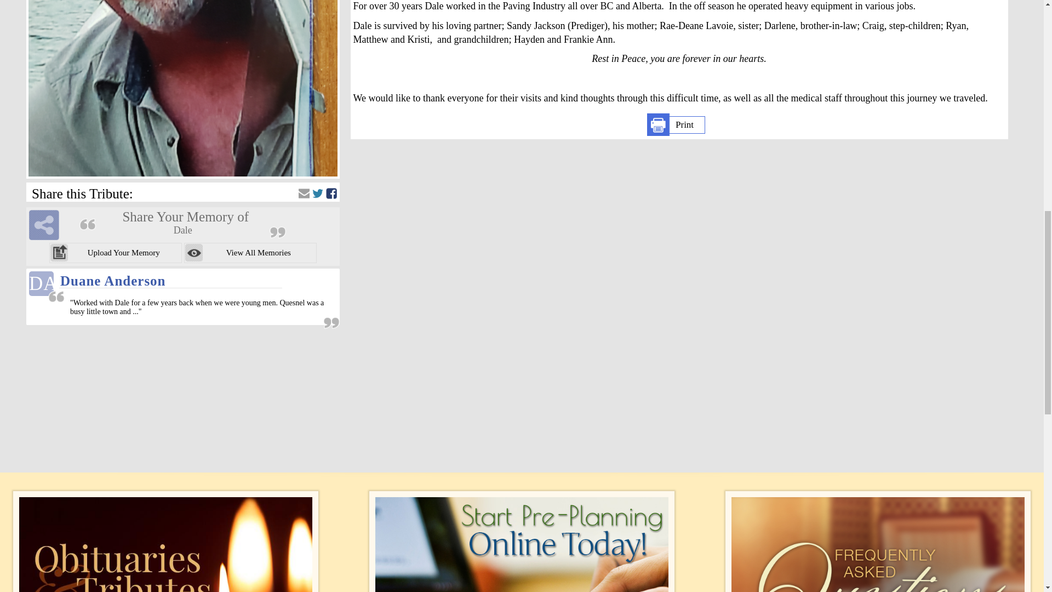 The width and height of the screenshot is (1052, 592). What do you see at coordinates (331, 193) in the screenshot?
I see `Facebook` at bounding box center [331, 193].